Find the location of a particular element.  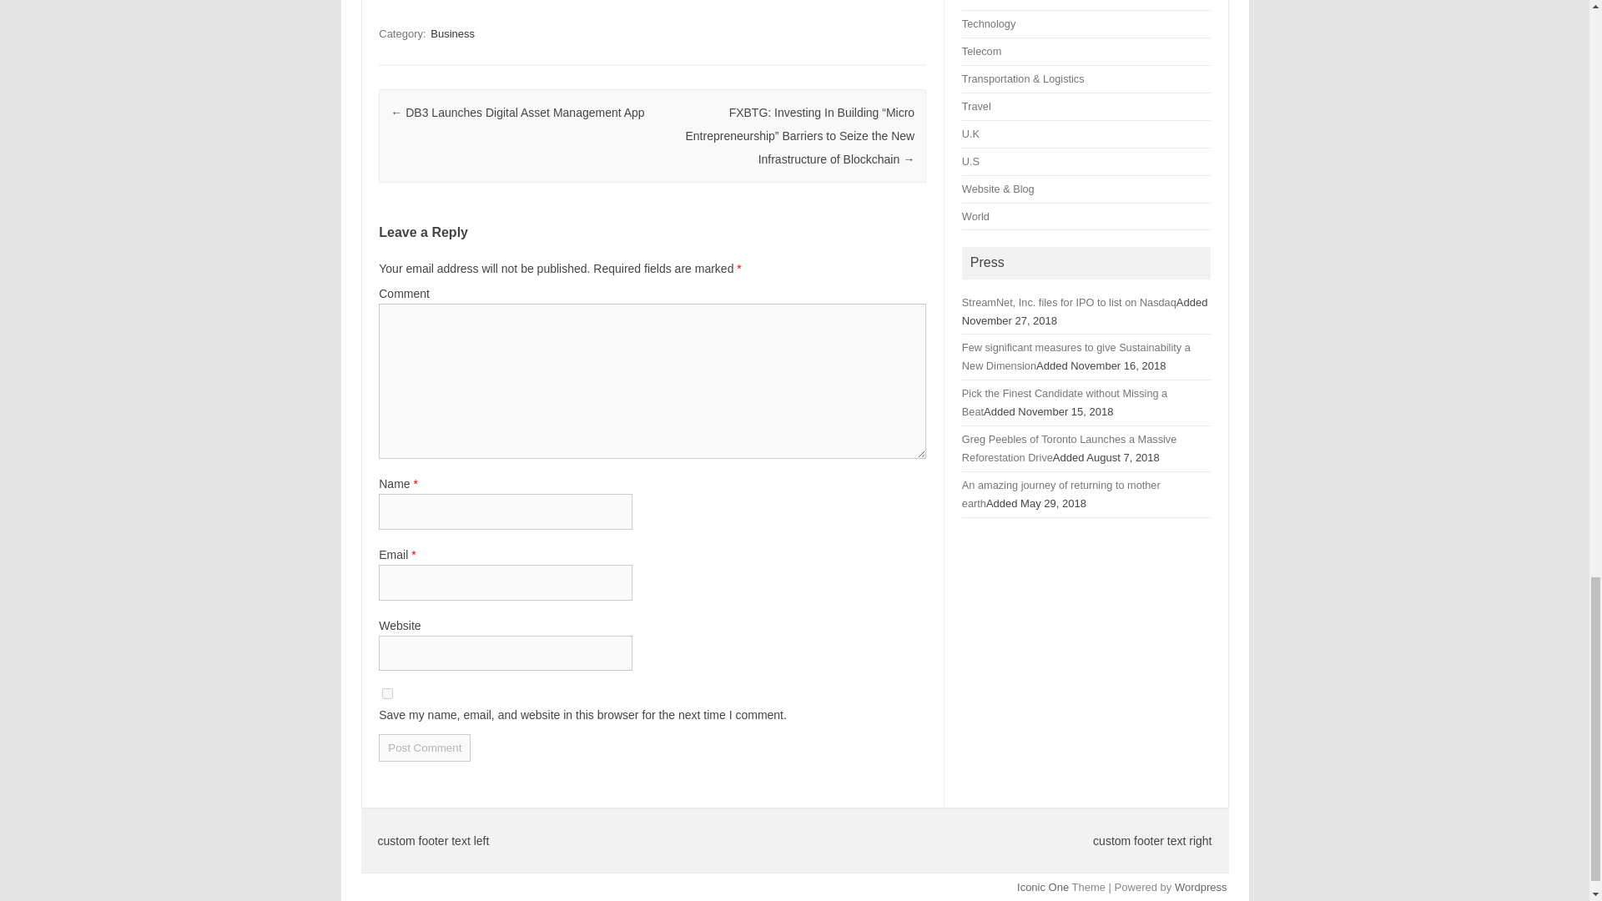

Post Comment is located at coordinates (424, 747).